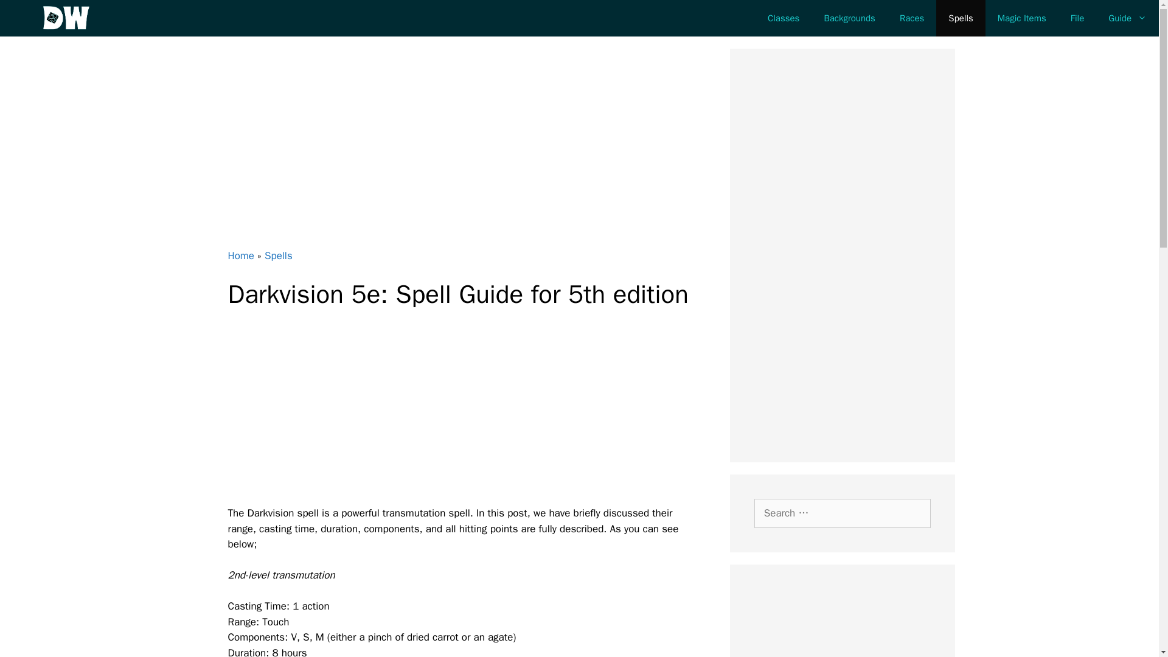 This screenshot has width=1168, height=657. Describe the element at coordinates (912, 18) in the screenshot. I see `Races` at that location.